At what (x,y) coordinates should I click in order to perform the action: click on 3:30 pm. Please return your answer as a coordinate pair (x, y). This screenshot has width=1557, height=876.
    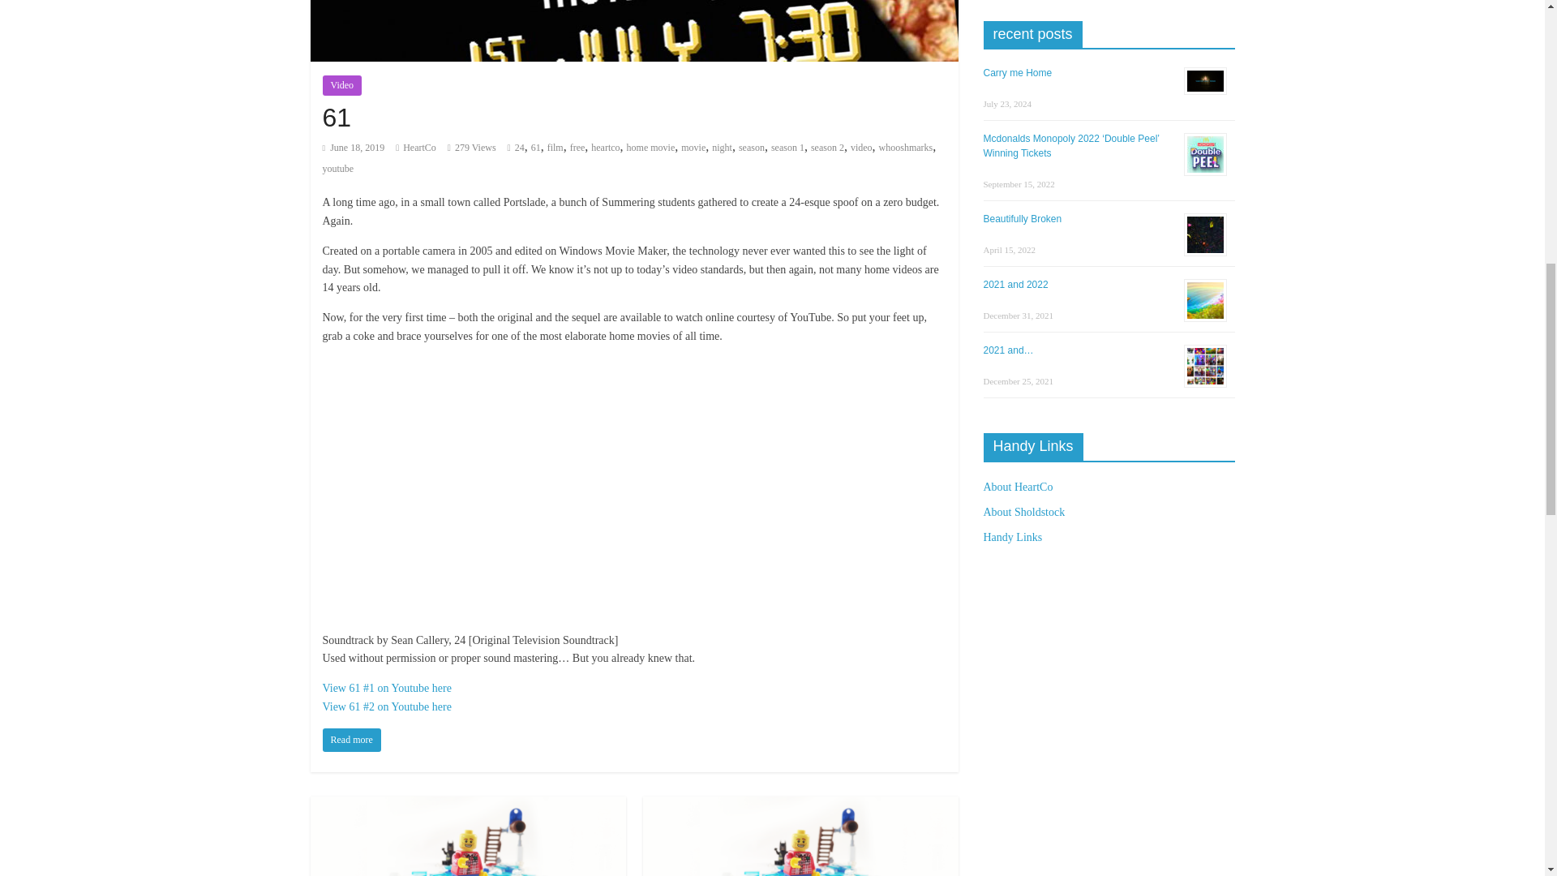
    Looking at the image, I should click on (354, 148).